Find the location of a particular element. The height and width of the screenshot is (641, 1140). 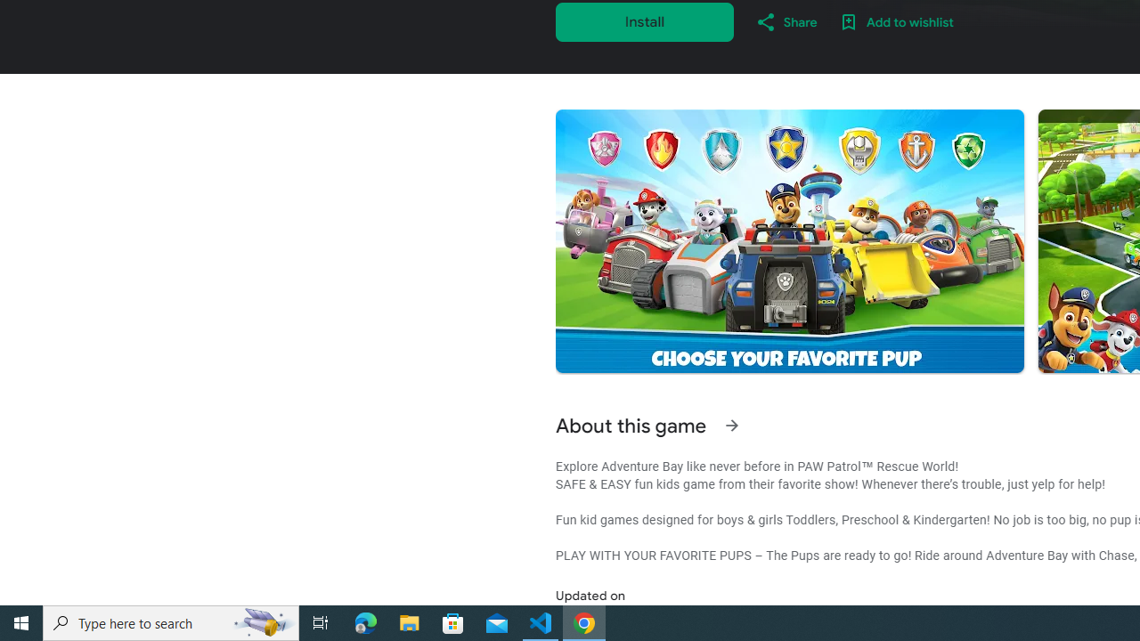

Add to wishlist is located at coordinates (896, 21).